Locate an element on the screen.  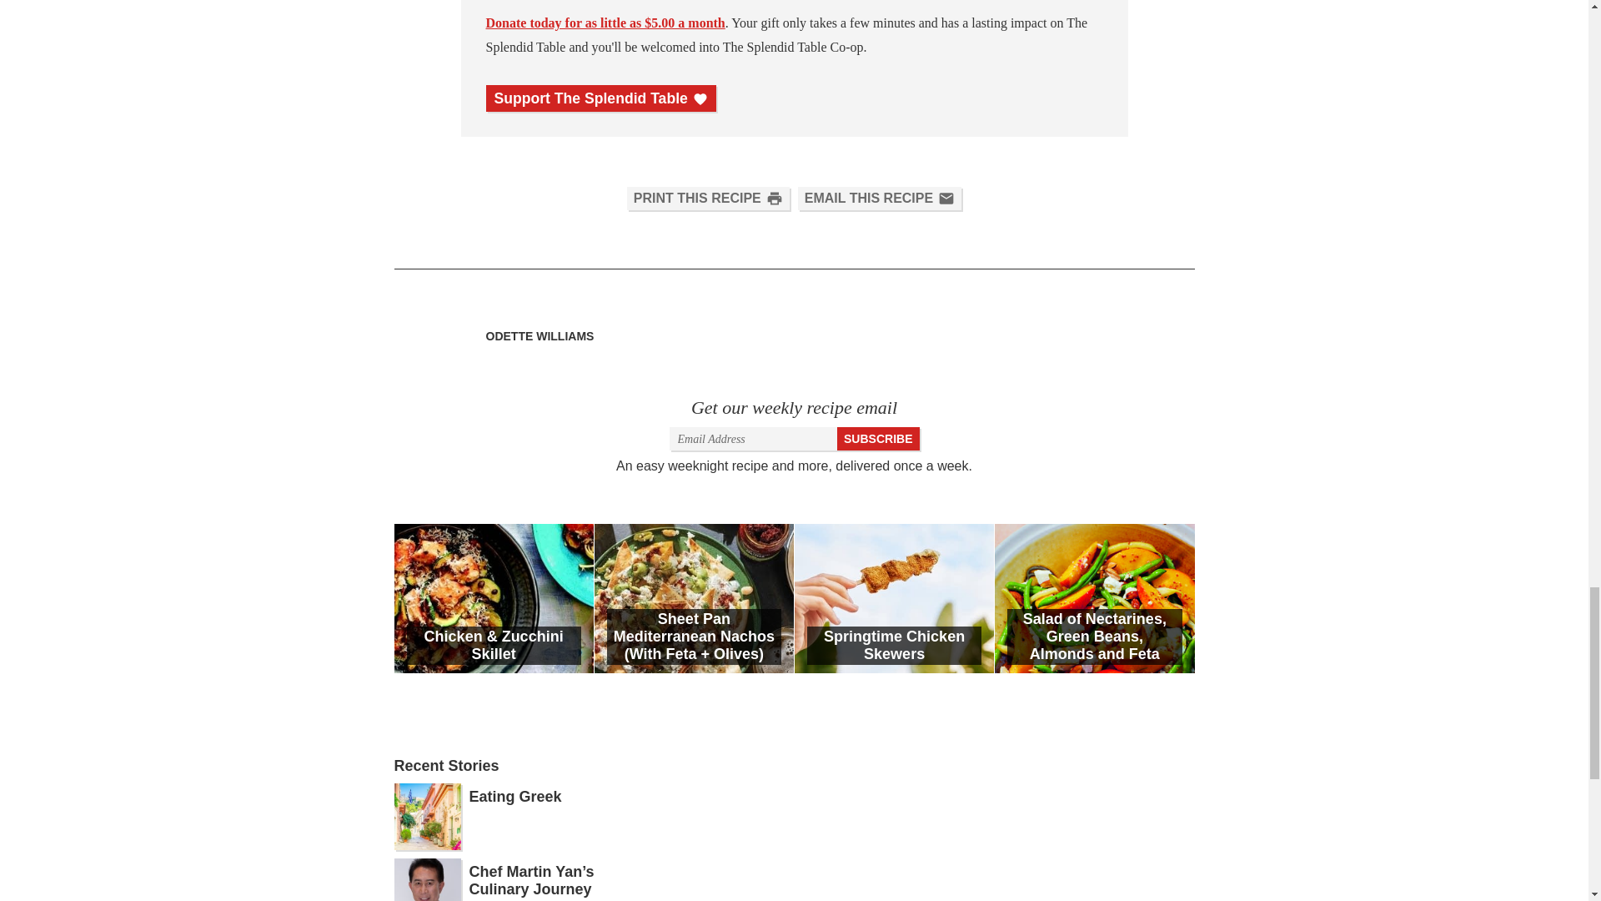
ODETTE WILLIAMS is located at coordinates (539, 336).